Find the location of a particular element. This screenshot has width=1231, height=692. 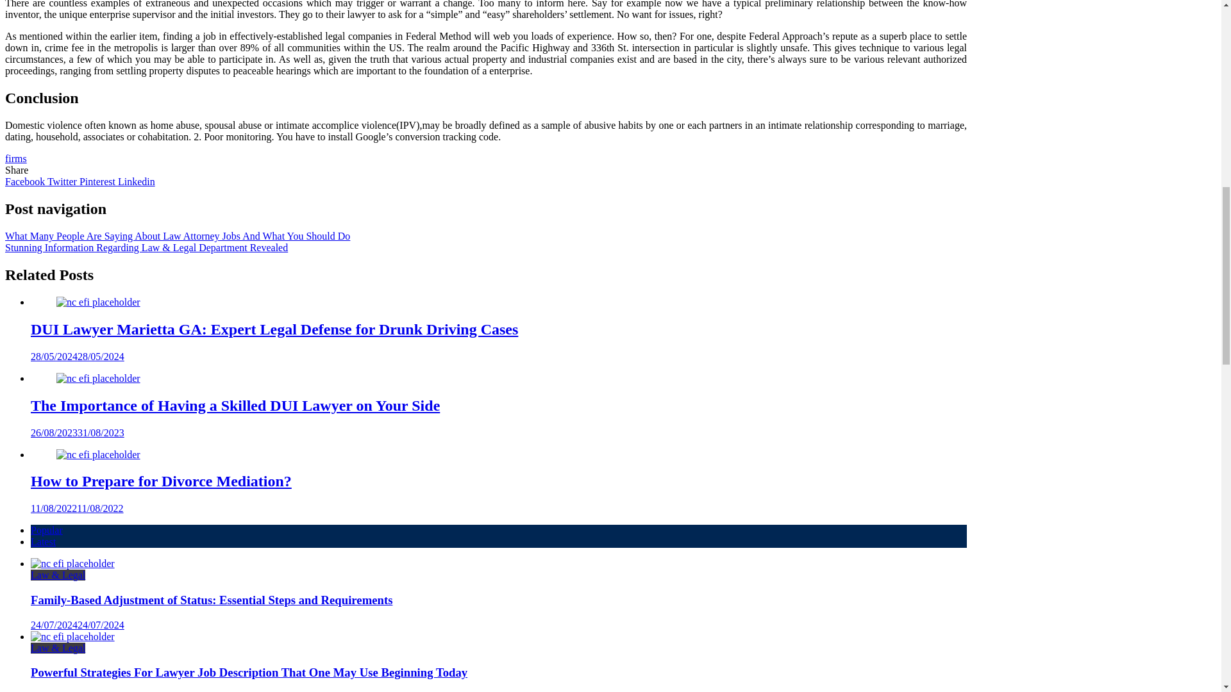

How to Prepare for Divorce Mediation? is located at coordinates (98, 454).